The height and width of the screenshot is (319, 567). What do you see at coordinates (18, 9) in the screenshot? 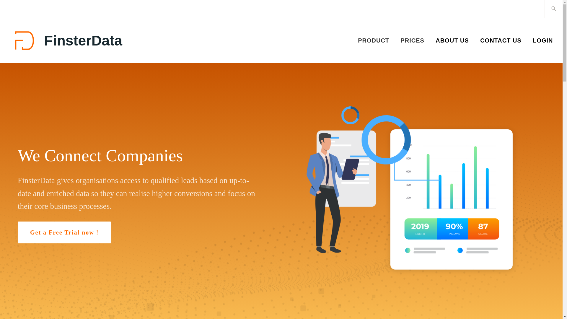
I see `Search` at bounding box center [18, 9].